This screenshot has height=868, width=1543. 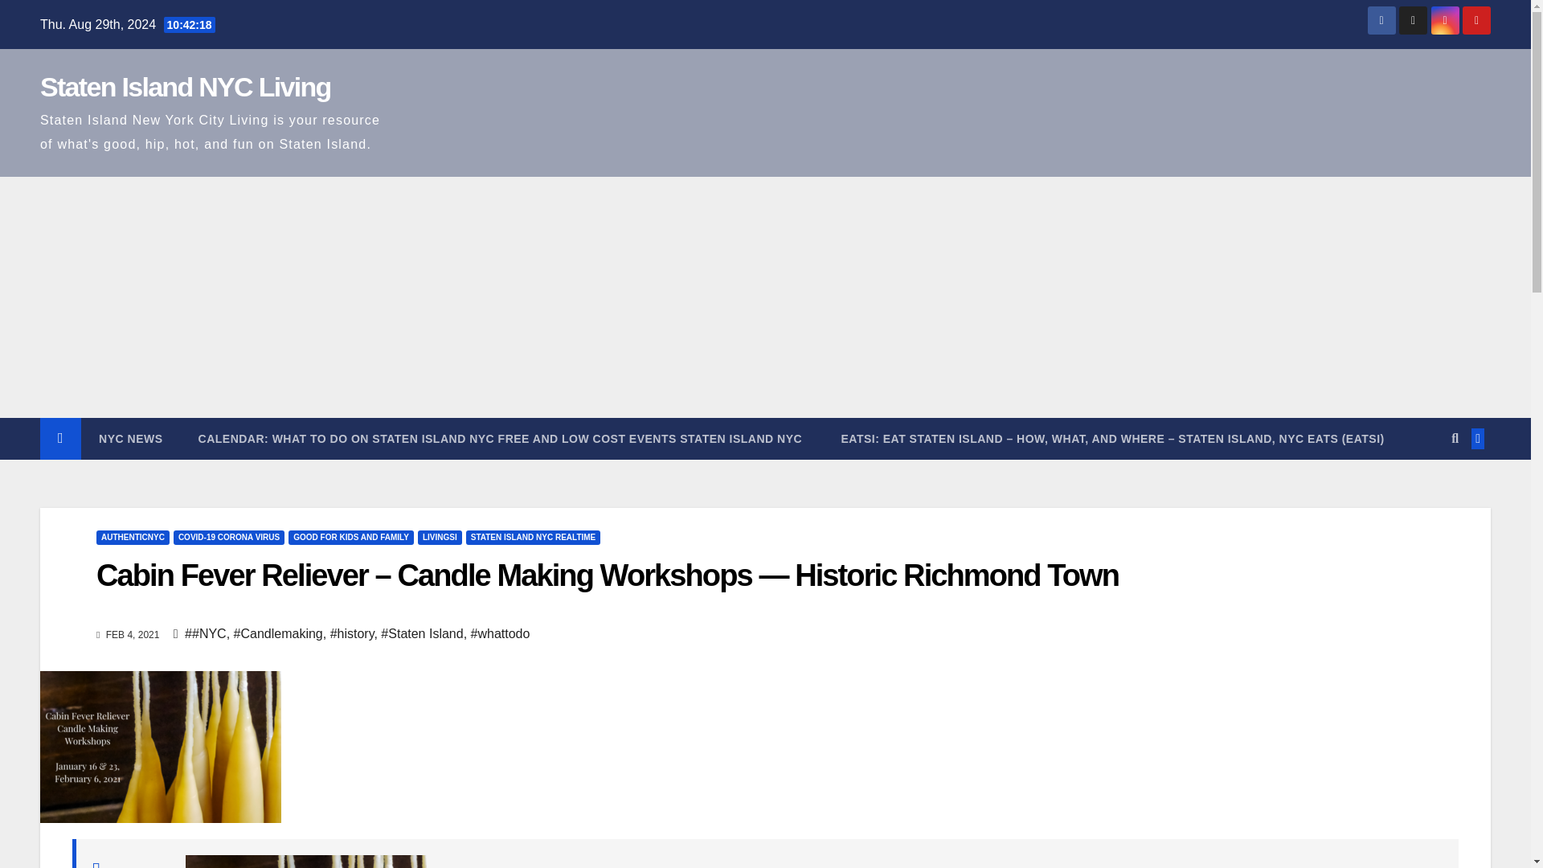 What do you see at coordinates (350, 537) in the screenshot?
I see `GOOD FOR KIDS AND FAMILY` at bounding box center [350, 537].